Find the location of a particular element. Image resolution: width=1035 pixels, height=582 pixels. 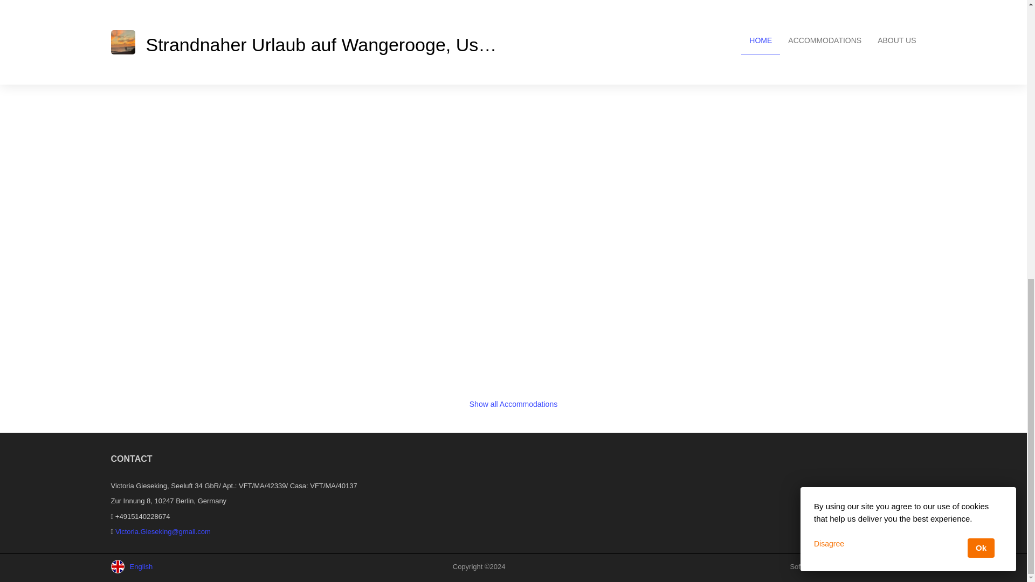

Smoobu is located at coordinates (903, 567).